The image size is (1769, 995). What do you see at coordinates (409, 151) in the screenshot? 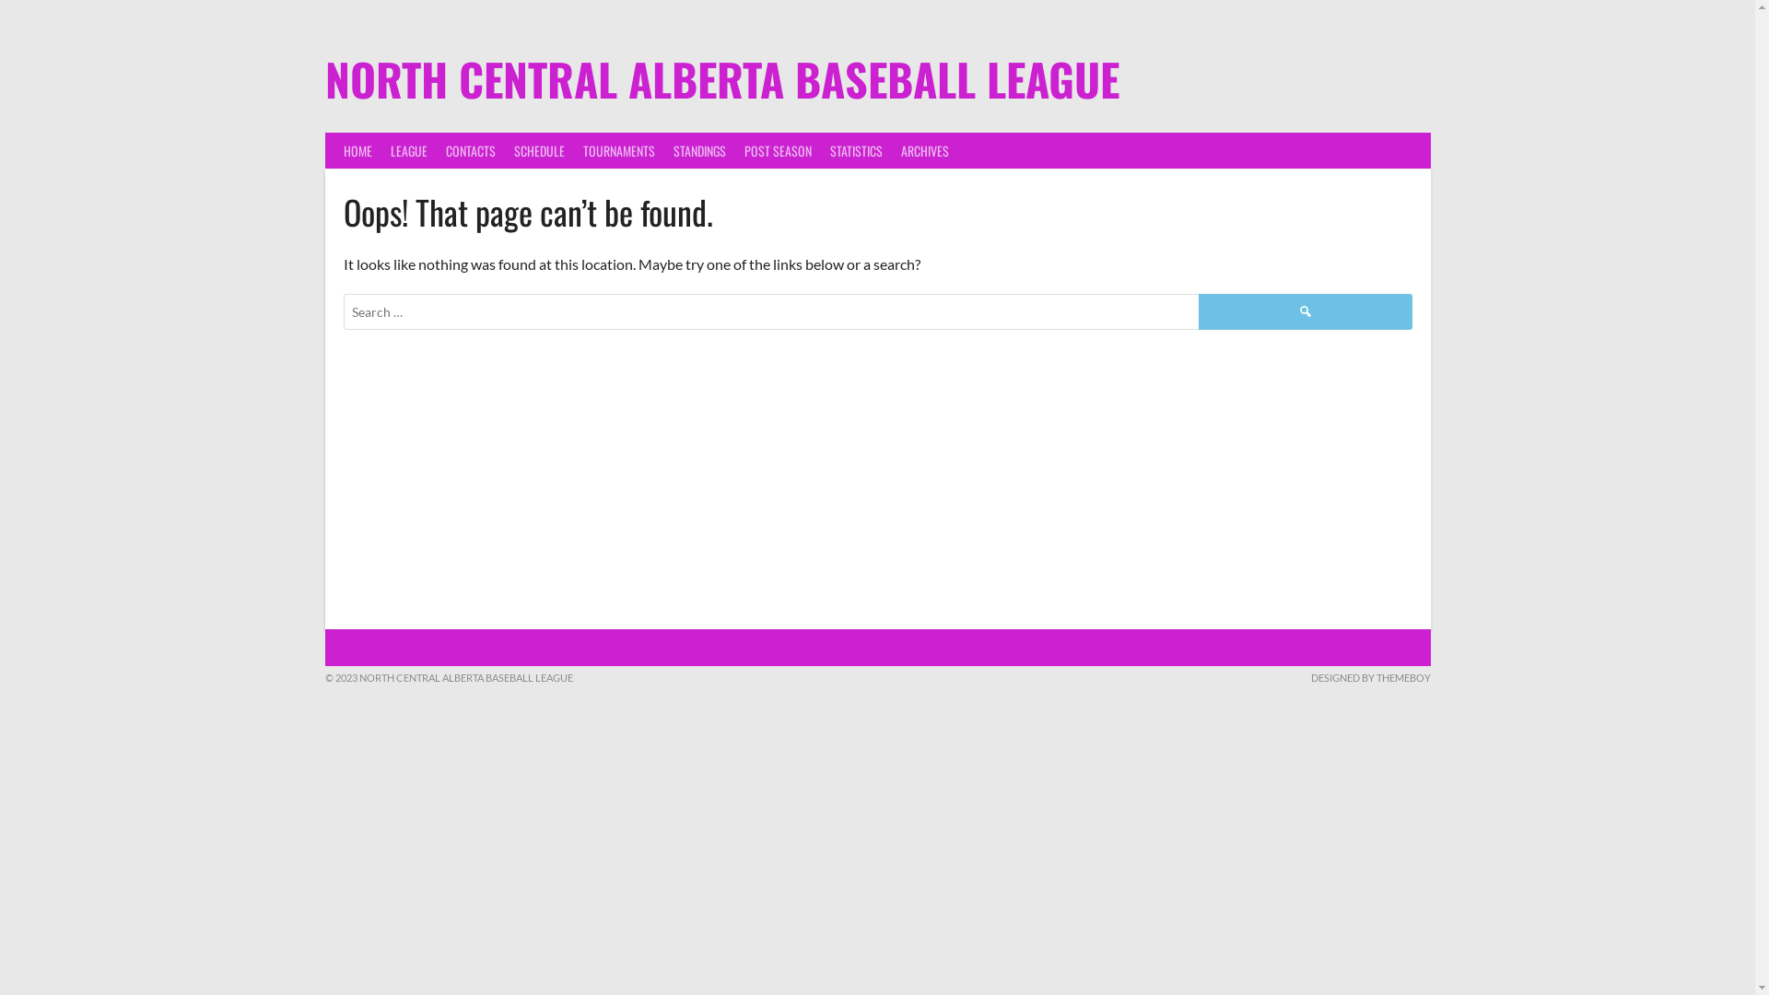
I see `LEAGUE` at bounding box center [409, 151].